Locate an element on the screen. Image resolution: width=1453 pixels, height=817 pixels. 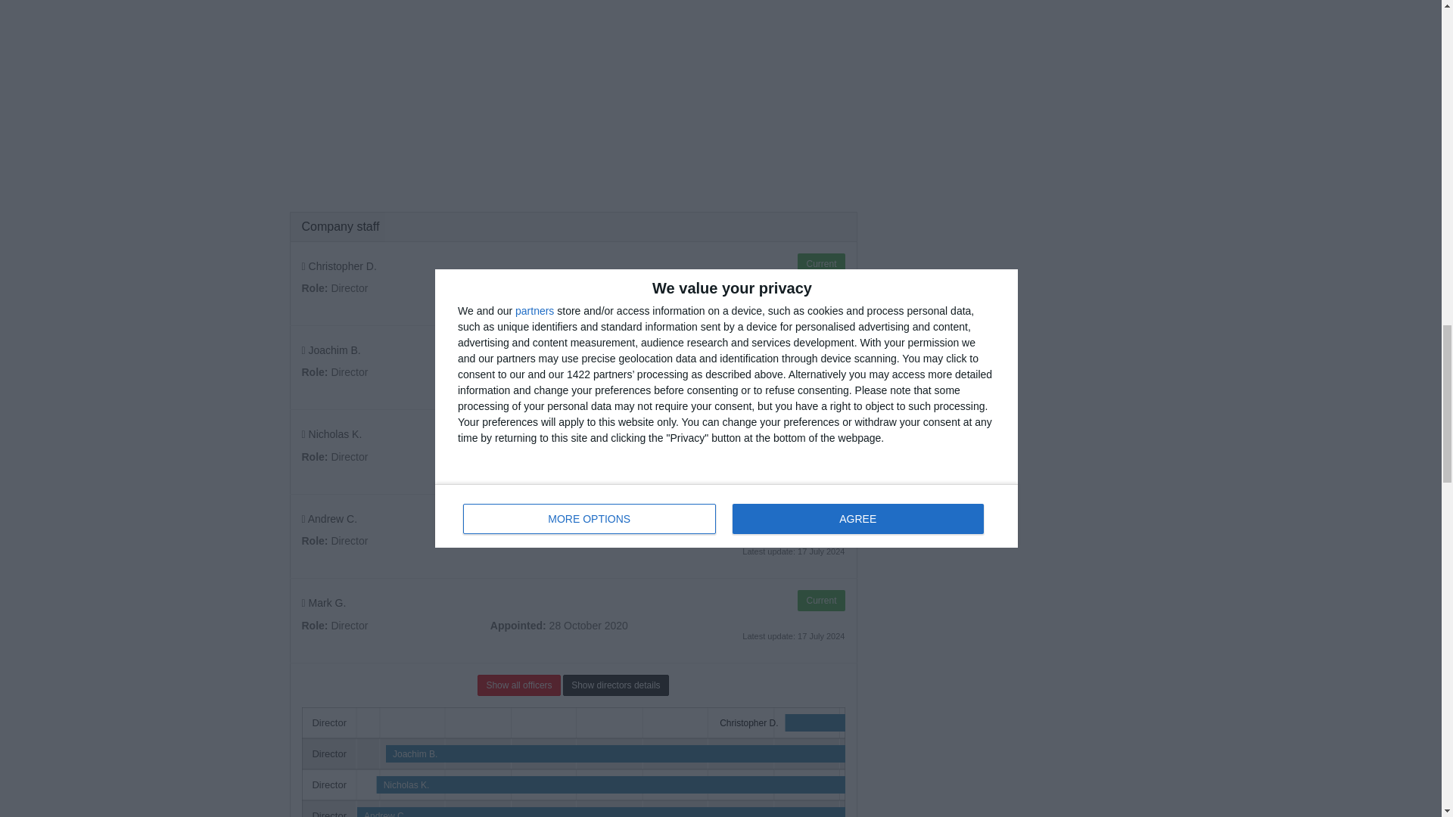
Current is located at coordinates (820, 432).